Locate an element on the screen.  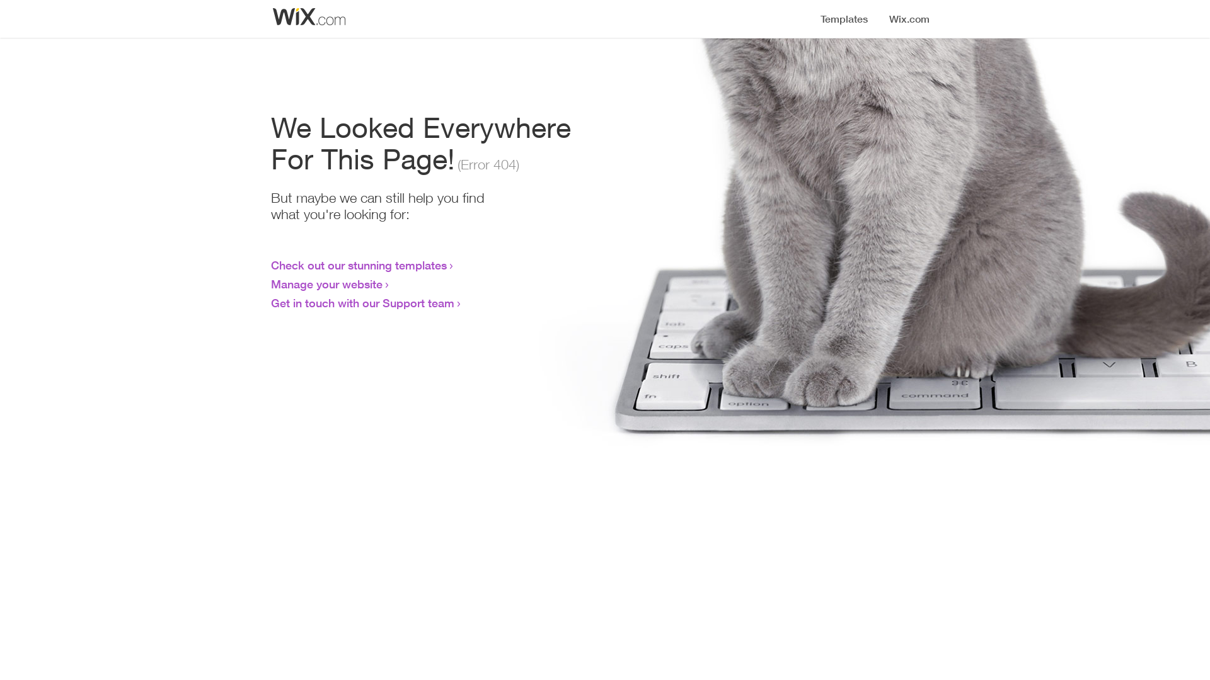
Check out our stunning templates is located at coordinates (359, 265).